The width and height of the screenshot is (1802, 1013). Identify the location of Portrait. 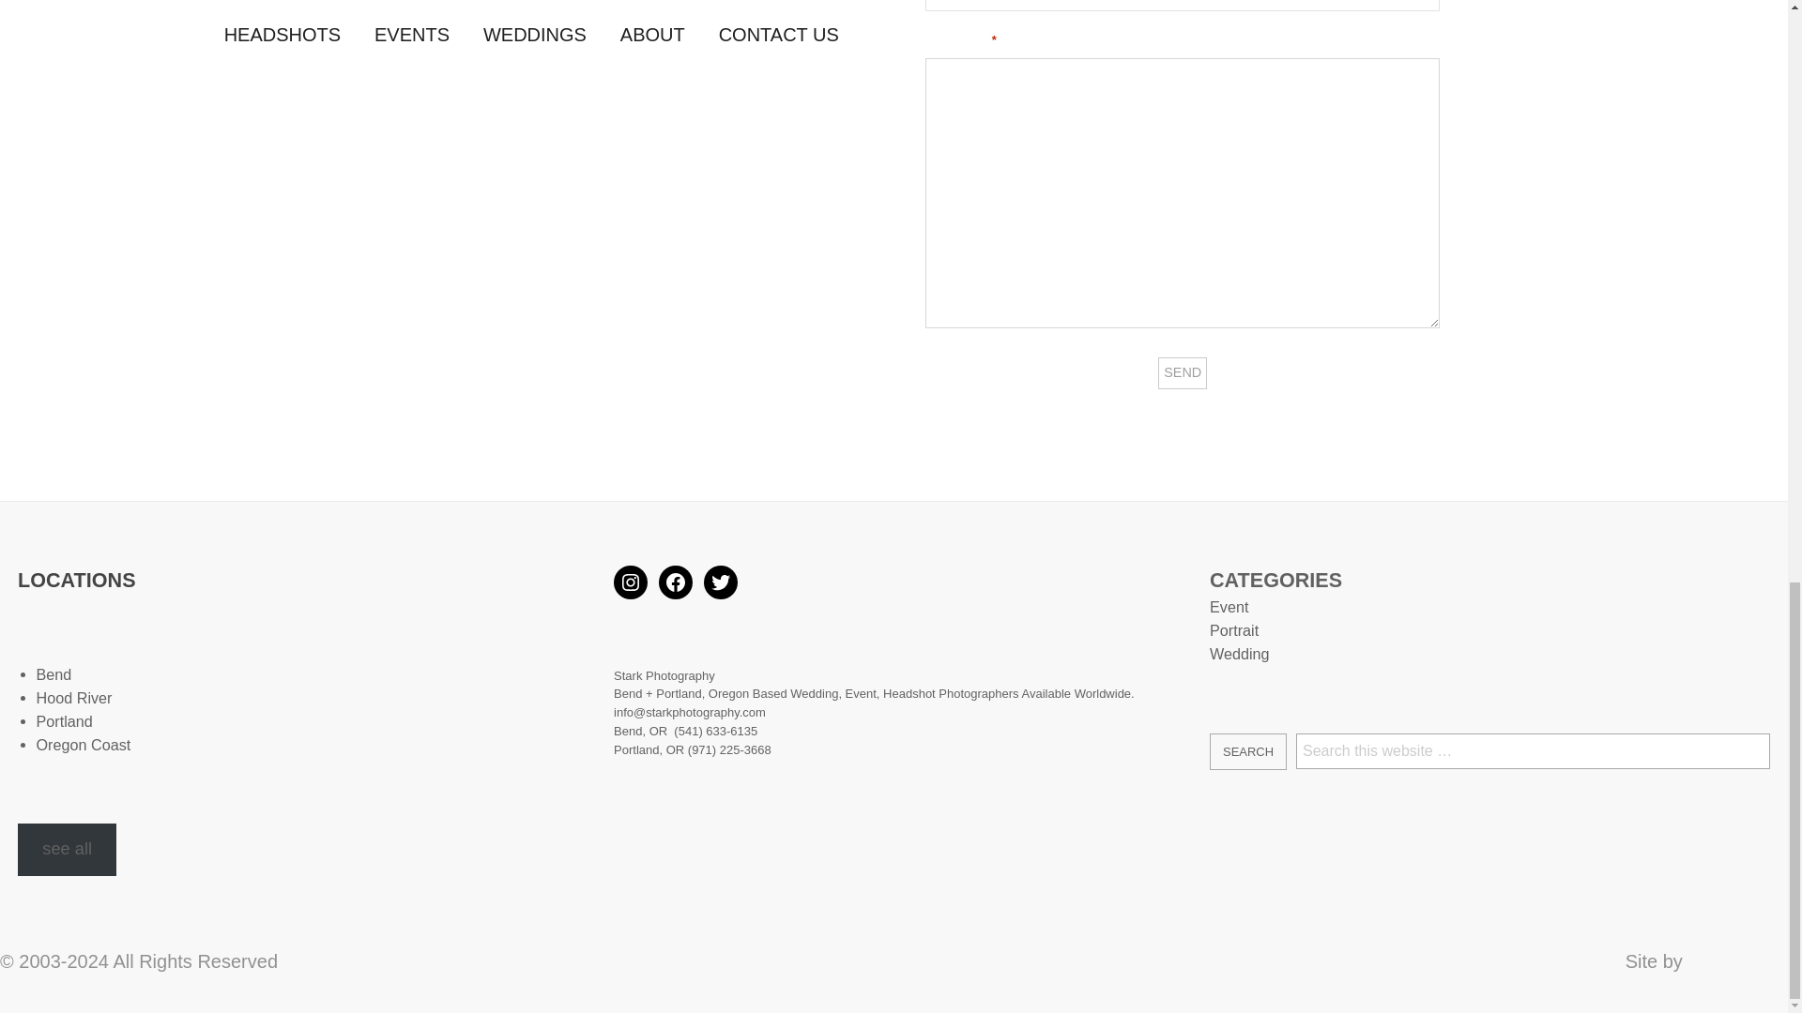
(1233, 630).